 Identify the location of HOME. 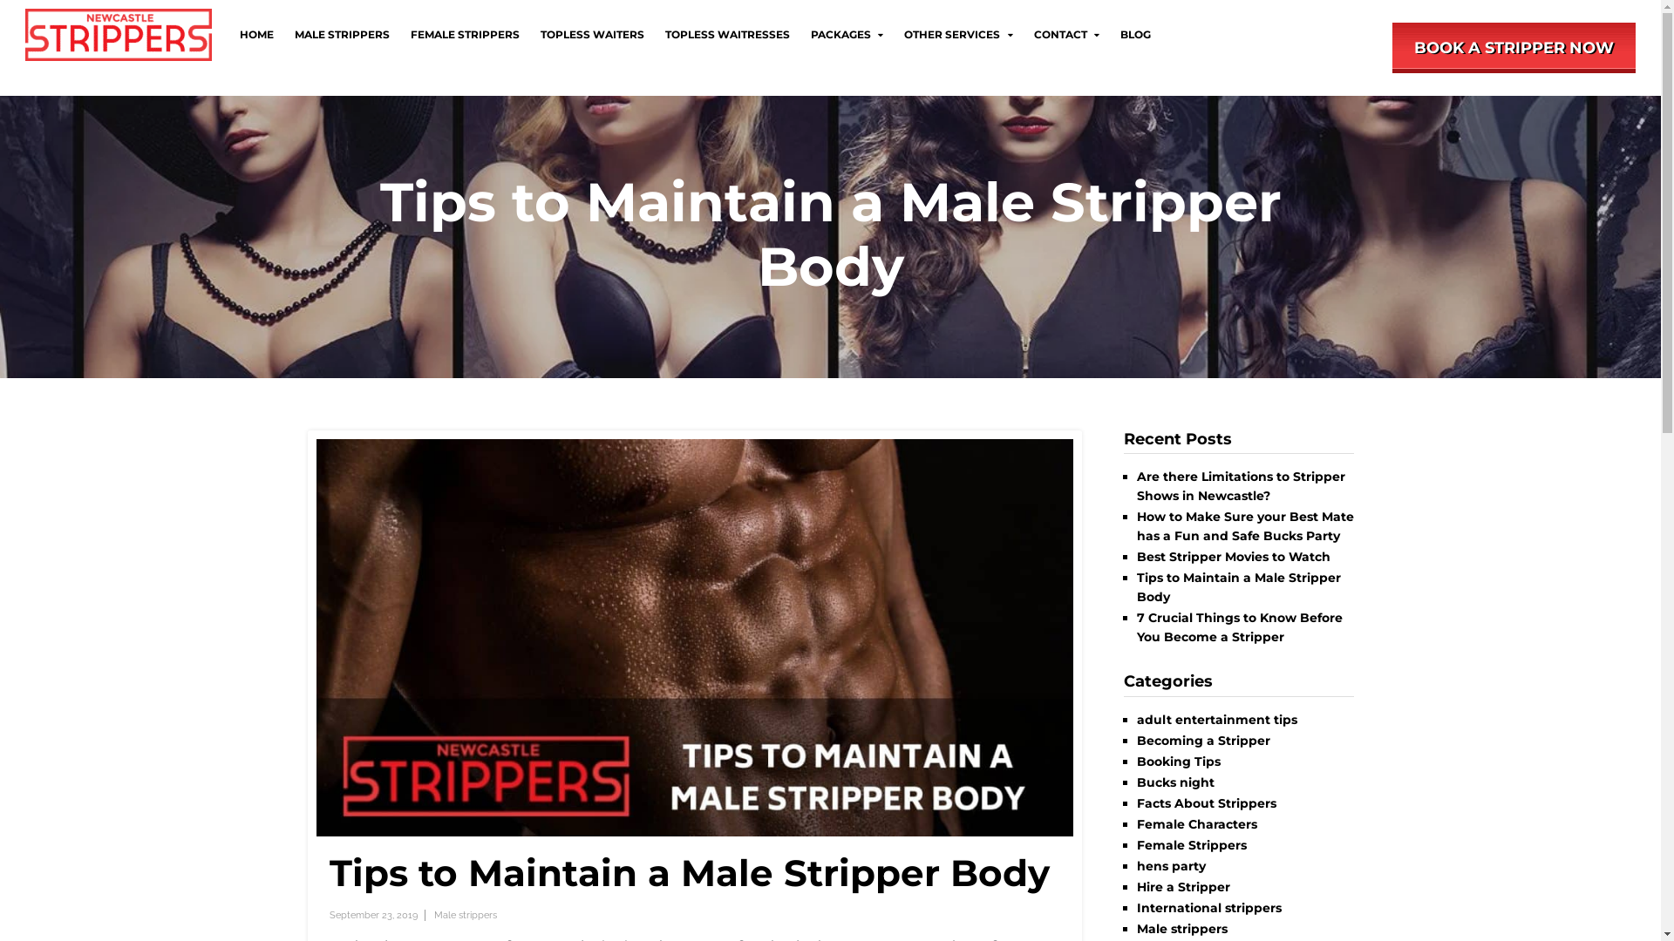
(256, 35).